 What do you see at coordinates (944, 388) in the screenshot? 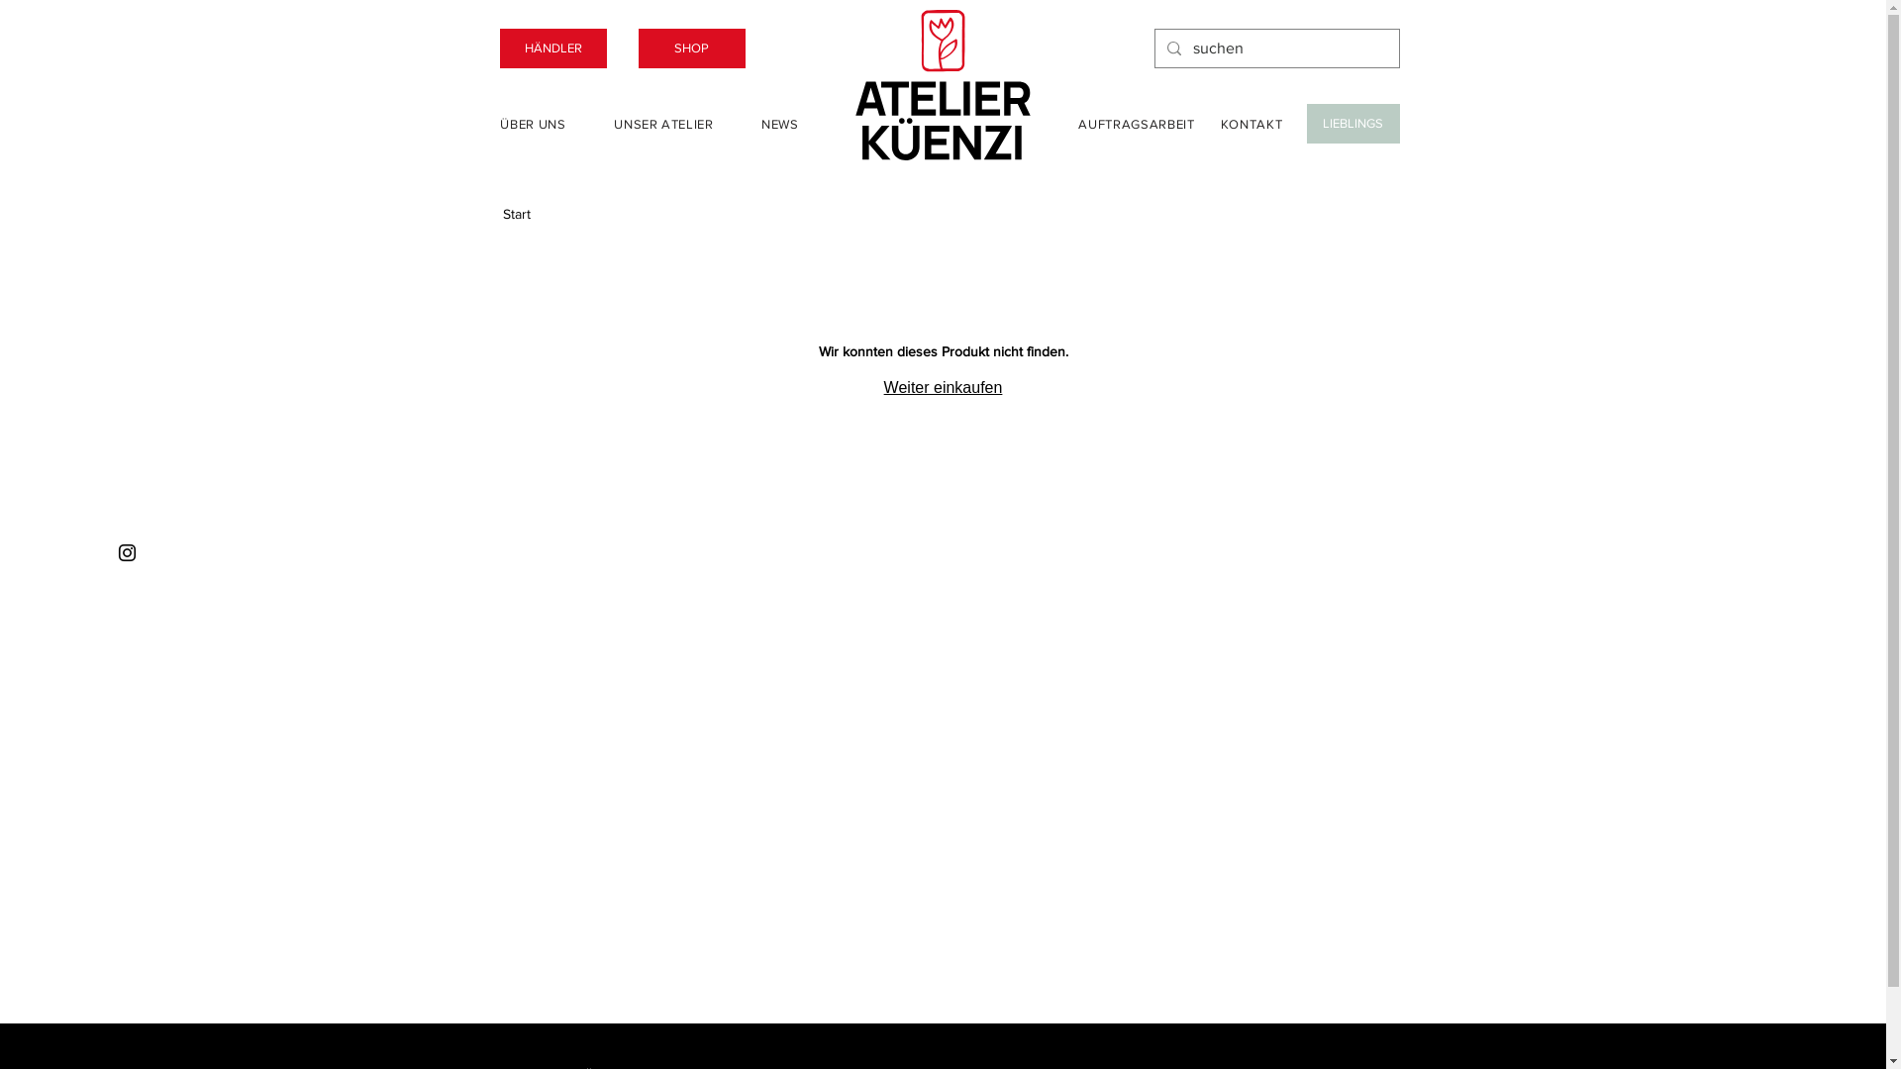
I see `Weiter einkaufen` at bounding box center [944, 388].